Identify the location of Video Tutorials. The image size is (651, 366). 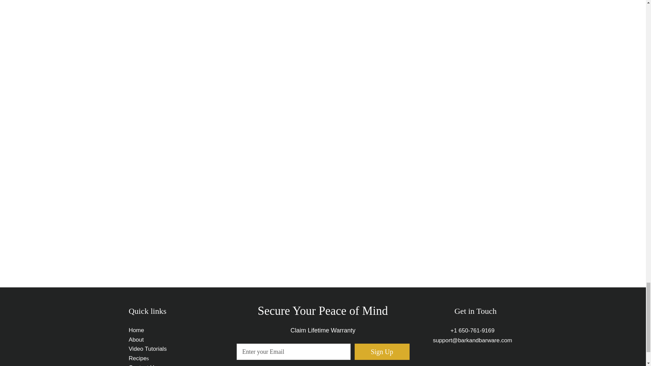
(148, 348).